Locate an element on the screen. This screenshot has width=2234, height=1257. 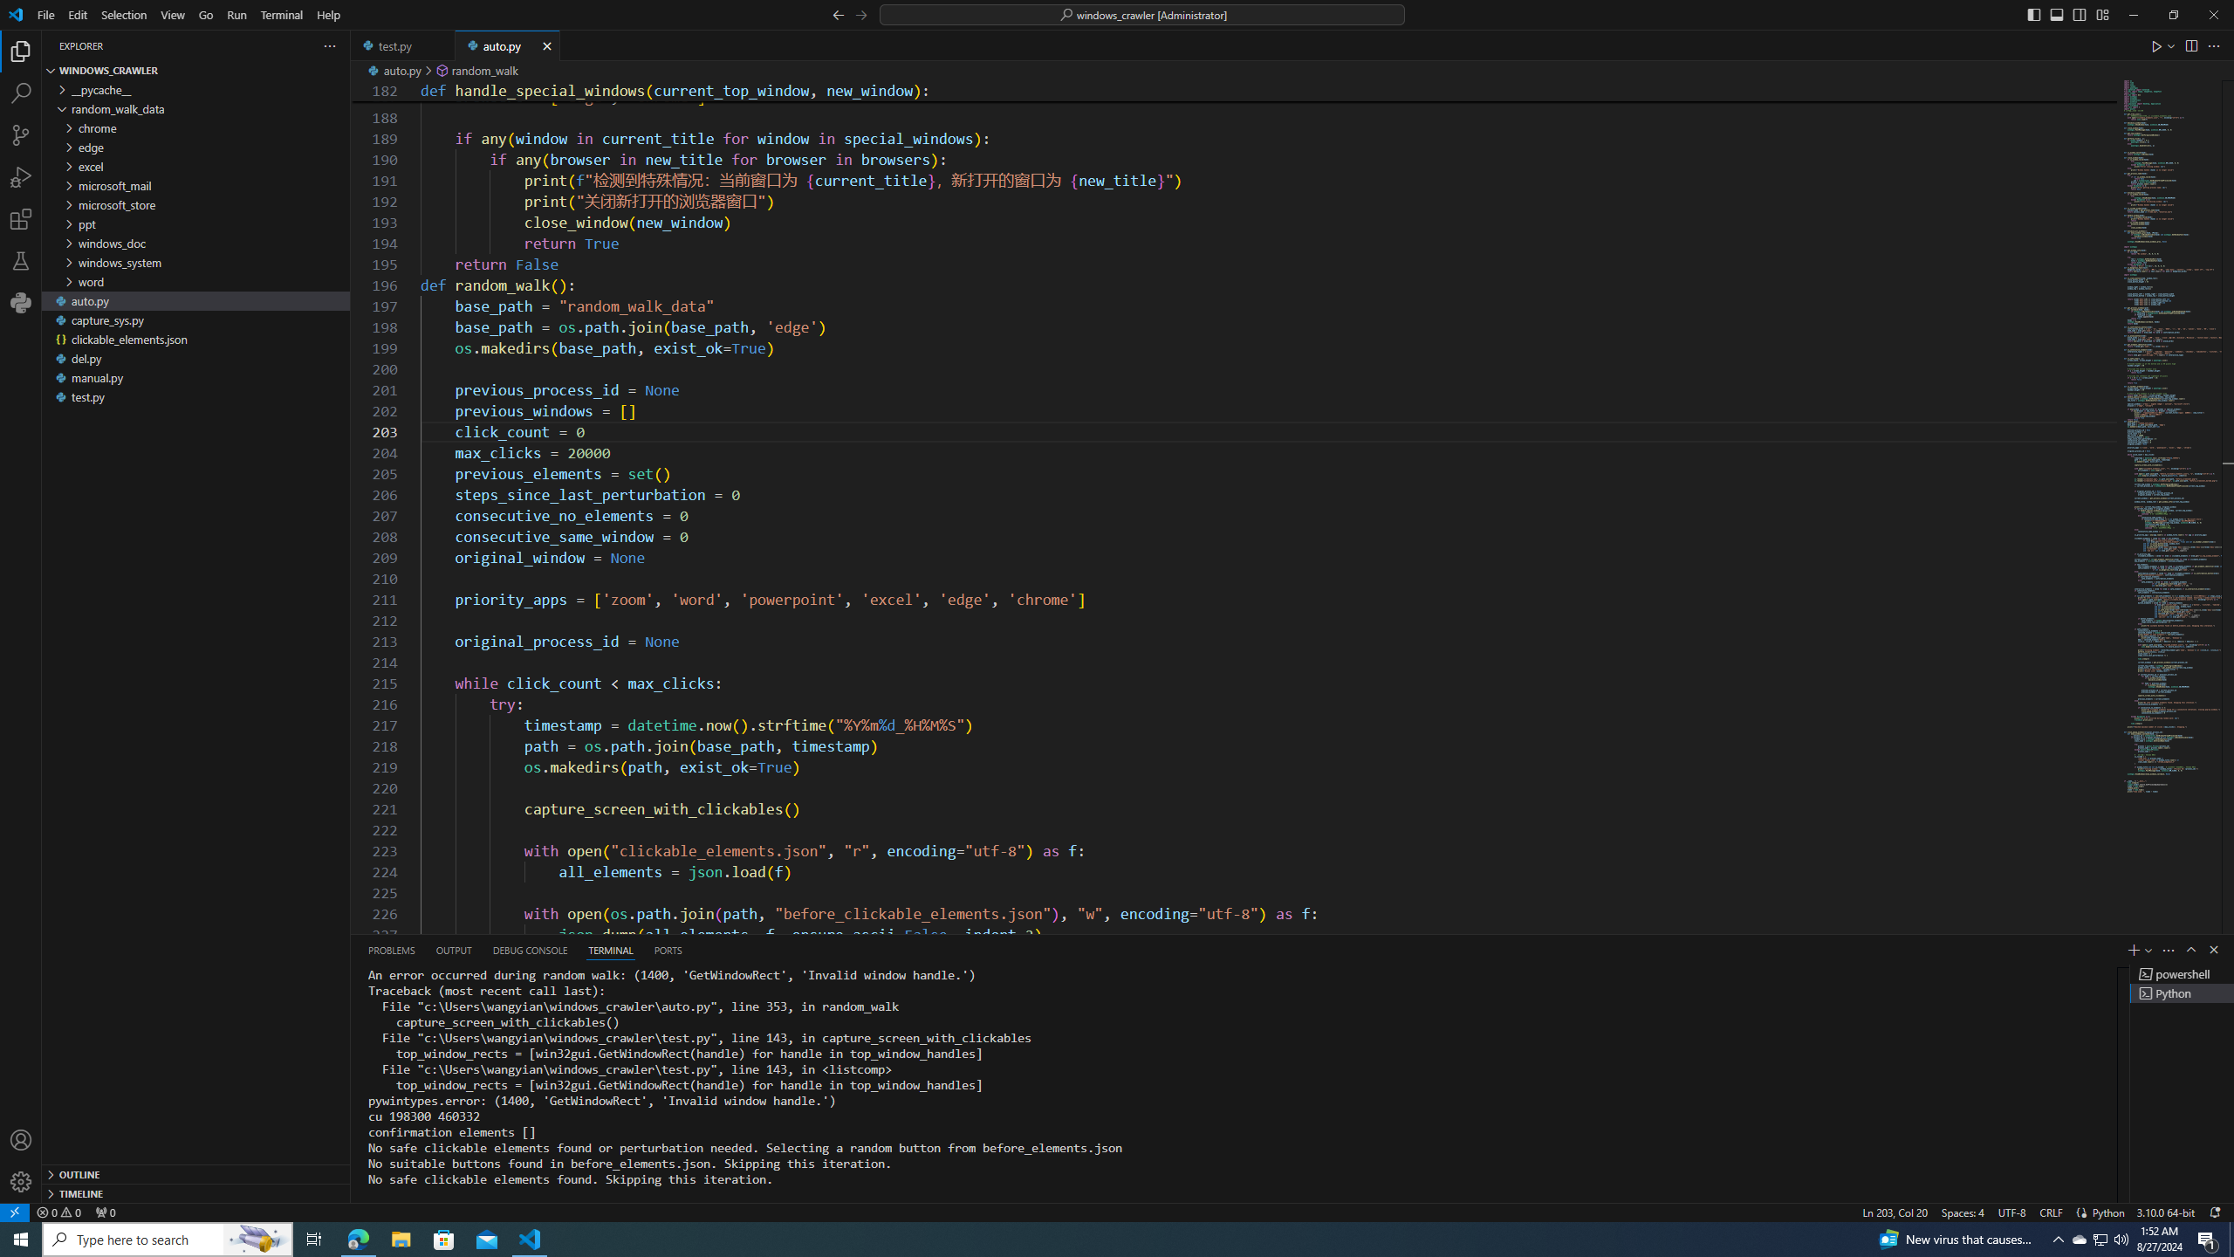
Run and Debug (Ctrl+Shift+D) is located at coordinates (21, 176).